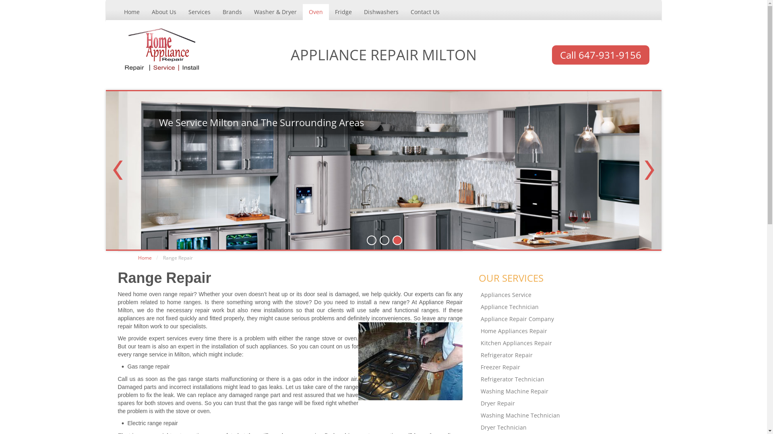 Image resolution: width=773 pixels, height=434 pixels. What do you see at coordinates (570, 391) in the screenshot?
I see `Washing Machine Repair` at bounding box center [570, 391].